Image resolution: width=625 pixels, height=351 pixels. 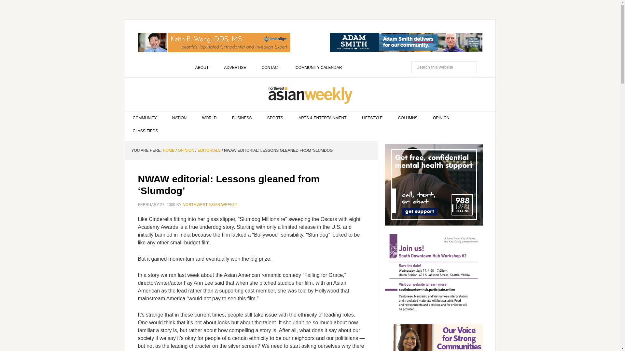 I want to click on COMMUNITY, so click(x=145, y=118).